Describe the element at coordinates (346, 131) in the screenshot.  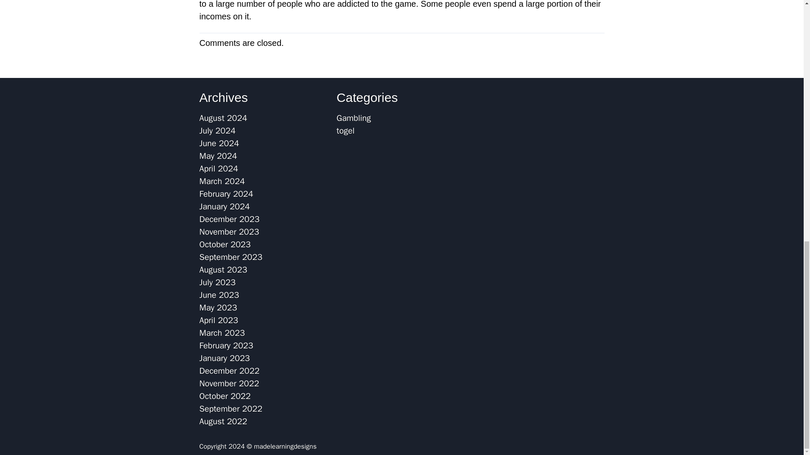
I see `togel` at that location.